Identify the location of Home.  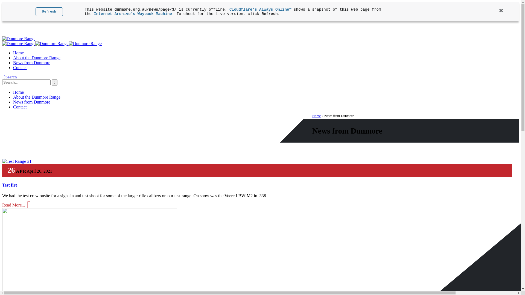
(317, 116).